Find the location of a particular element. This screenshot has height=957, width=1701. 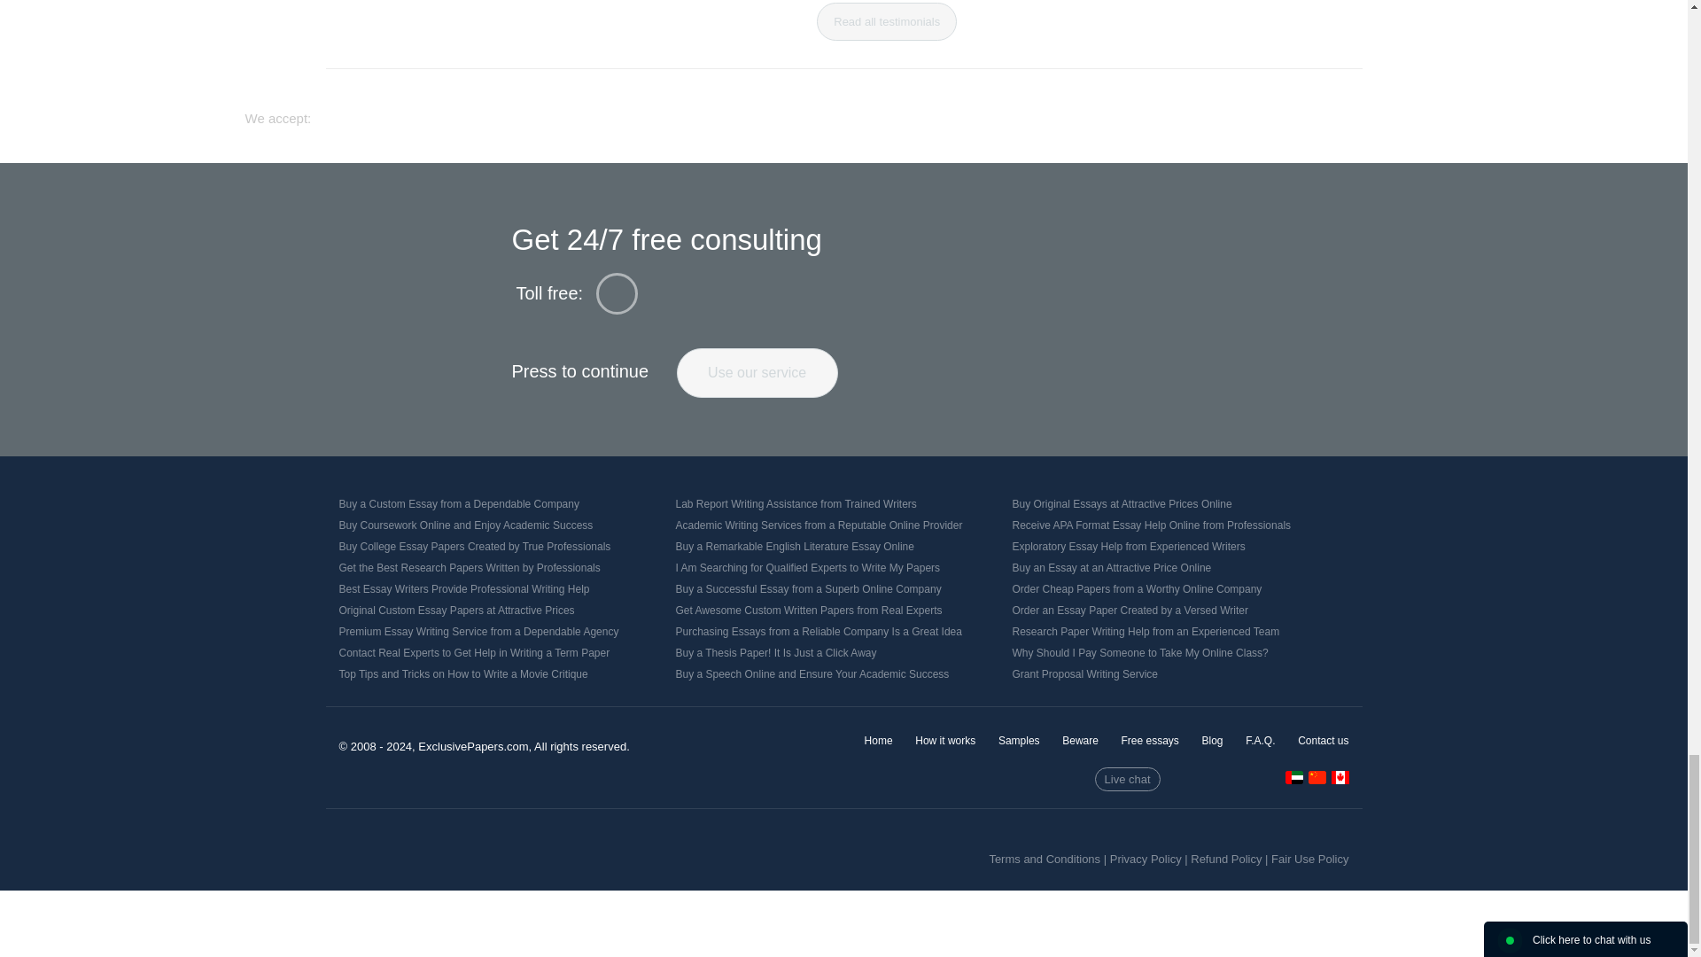

Credit and debit cards by Visa is located at coordinates (711, 111).